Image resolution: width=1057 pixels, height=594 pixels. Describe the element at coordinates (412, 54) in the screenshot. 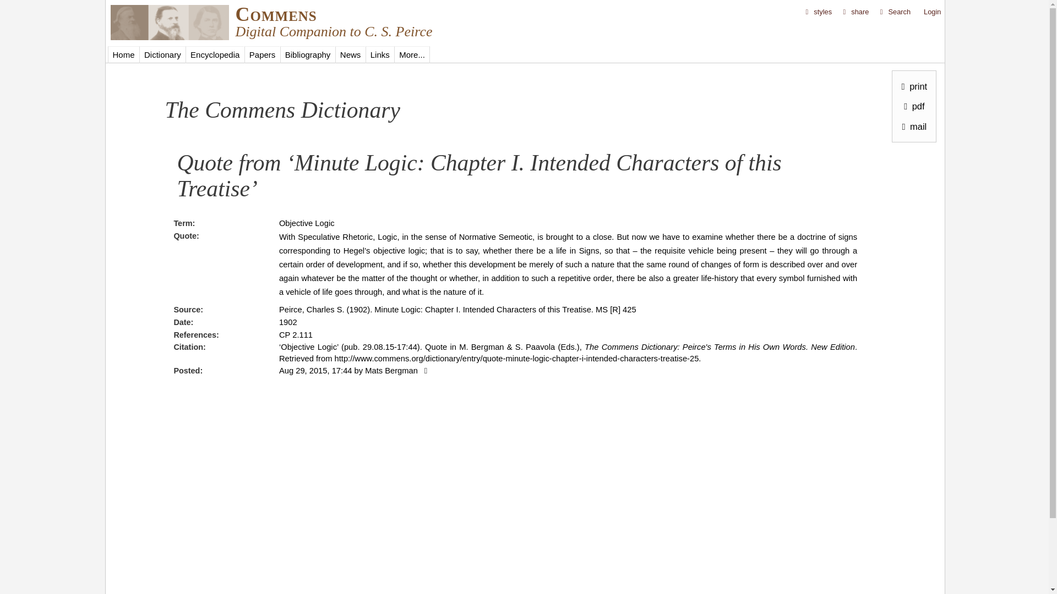

I see `More...` at that location.